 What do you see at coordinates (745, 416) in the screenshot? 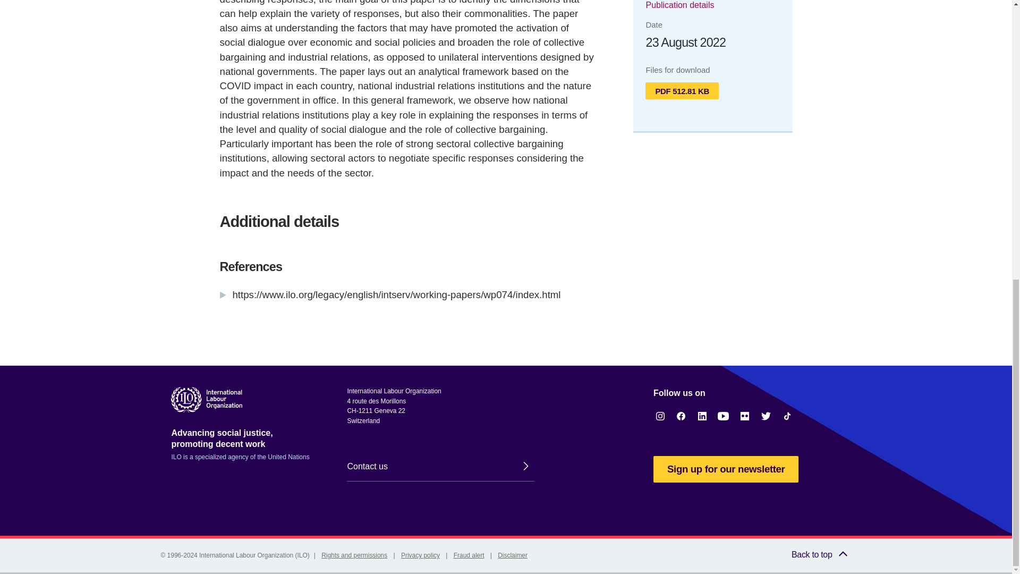
I see `Flickr` at bounding box center [745, 416].